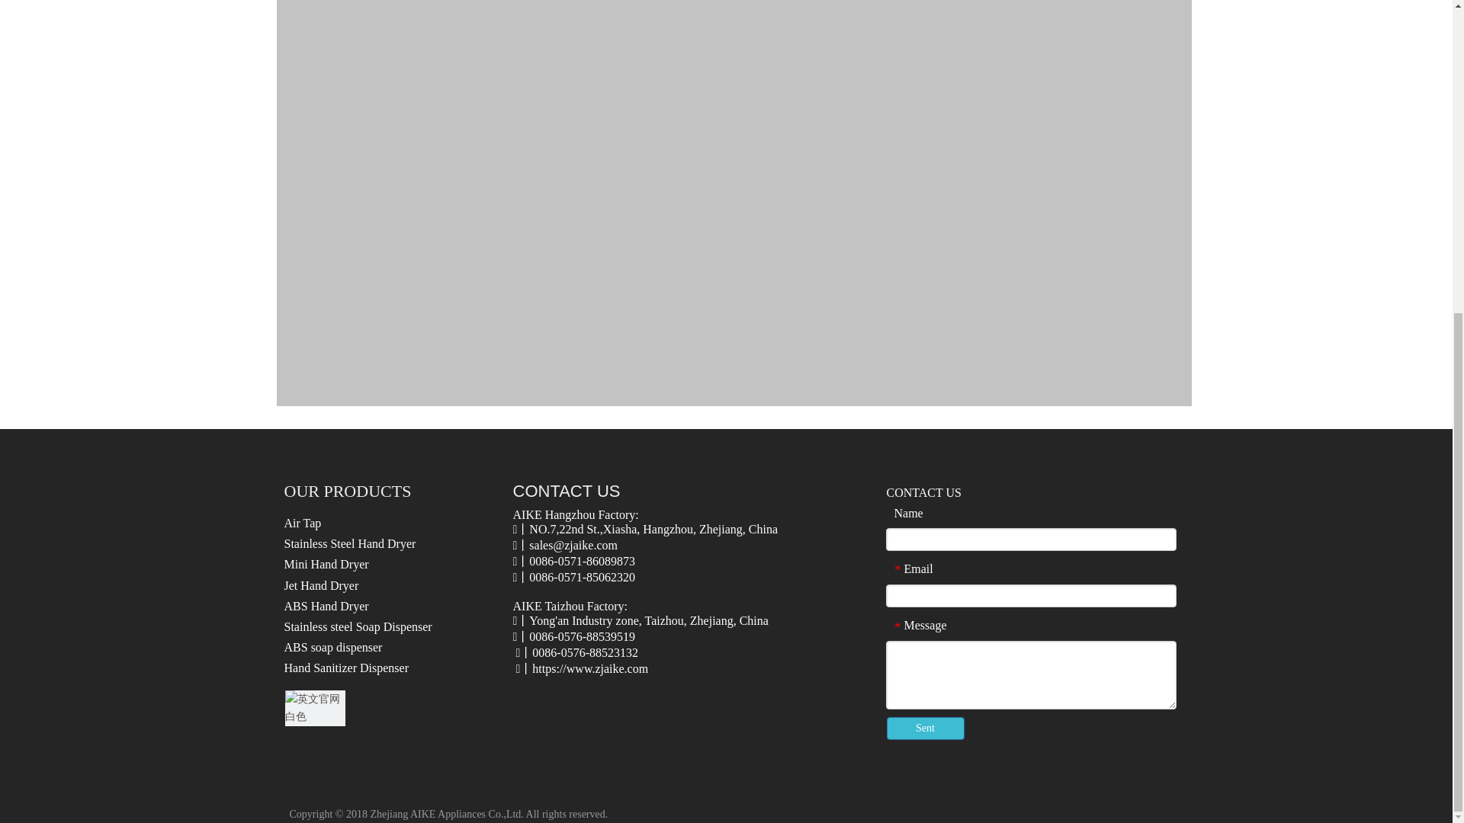 The width and height of the screenshot is (1464, 823). I want to click on Stainless Steel Hand Dryer, so click(349, 544).